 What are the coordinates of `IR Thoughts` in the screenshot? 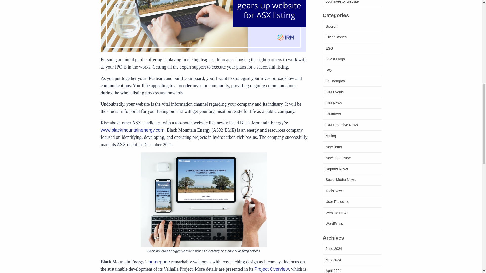 It's located at (352, 81).